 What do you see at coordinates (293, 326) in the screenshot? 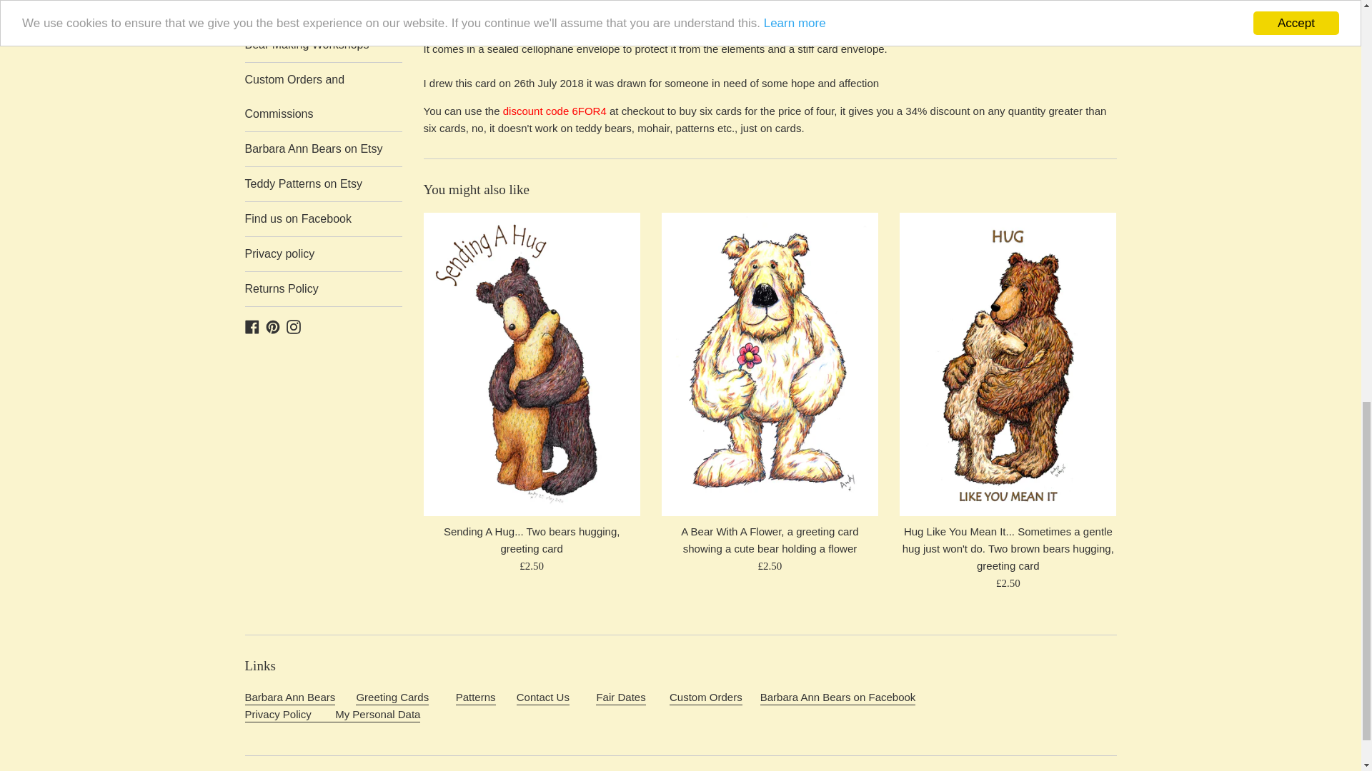
I see `Barbara Ann Bears on Instagram` at bounding box center [293, 326].